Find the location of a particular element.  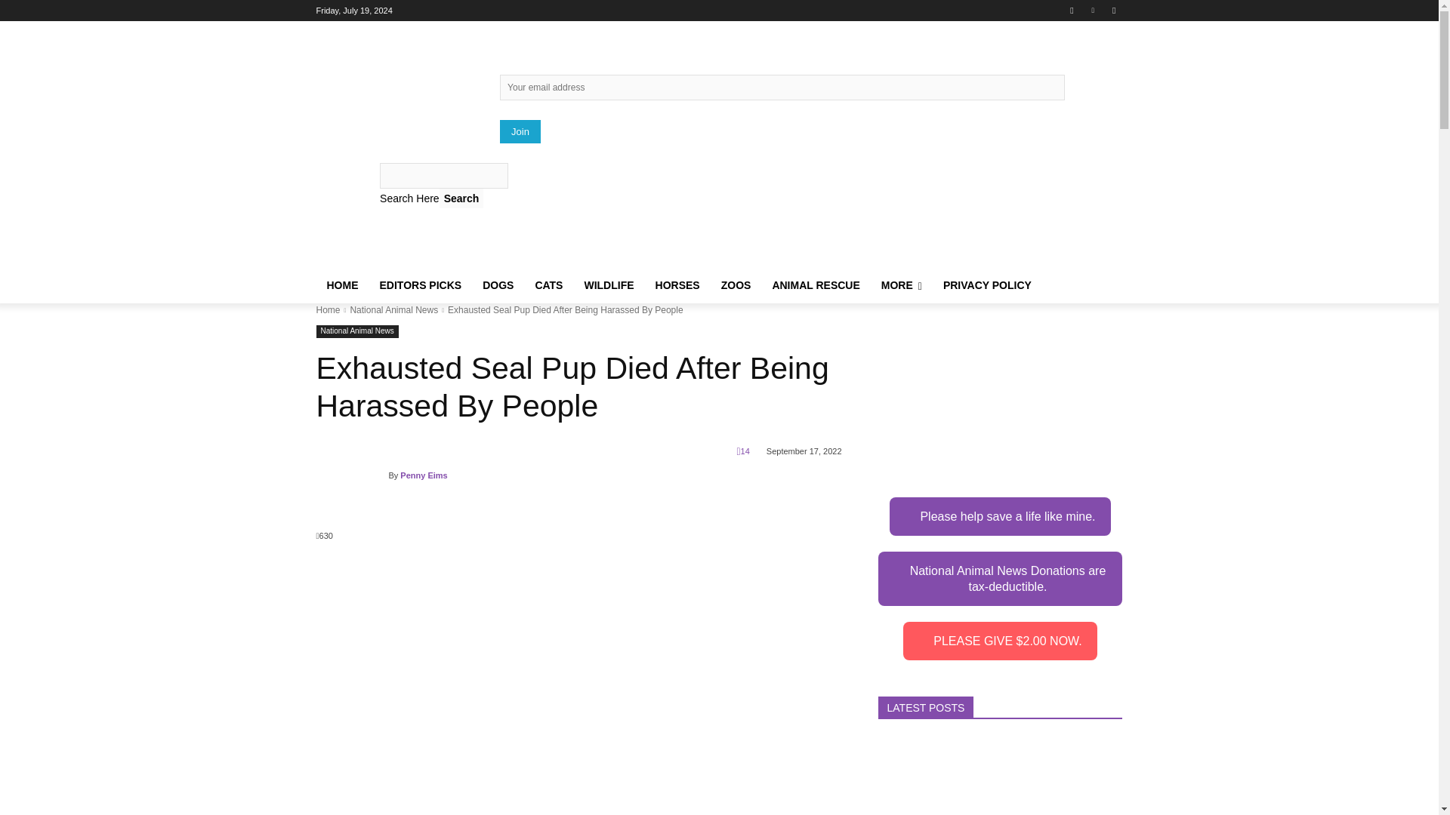

Youtube is located at coordinates (1113, 10).